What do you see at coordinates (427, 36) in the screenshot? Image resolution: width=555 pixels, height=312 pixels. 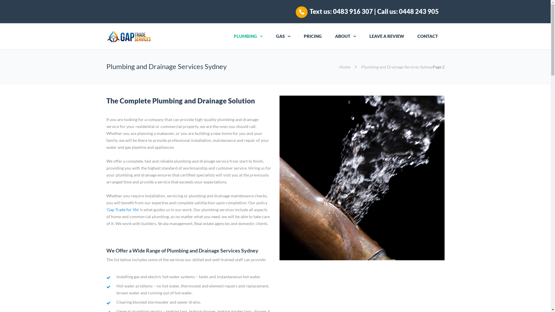 I see `CONTACT` at bounding box center [427, 36].